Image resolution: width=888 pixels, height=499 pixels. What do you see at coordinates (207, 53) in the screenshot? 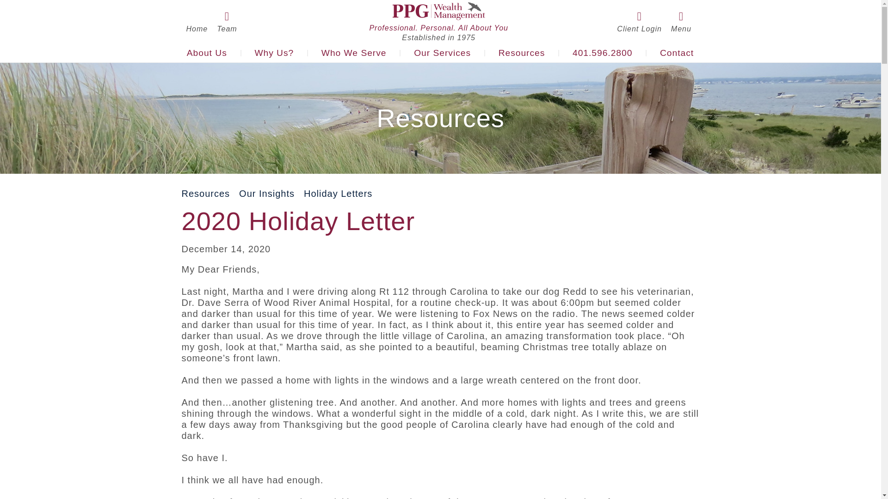
I see `About Us` at bounding box center [207, 53].